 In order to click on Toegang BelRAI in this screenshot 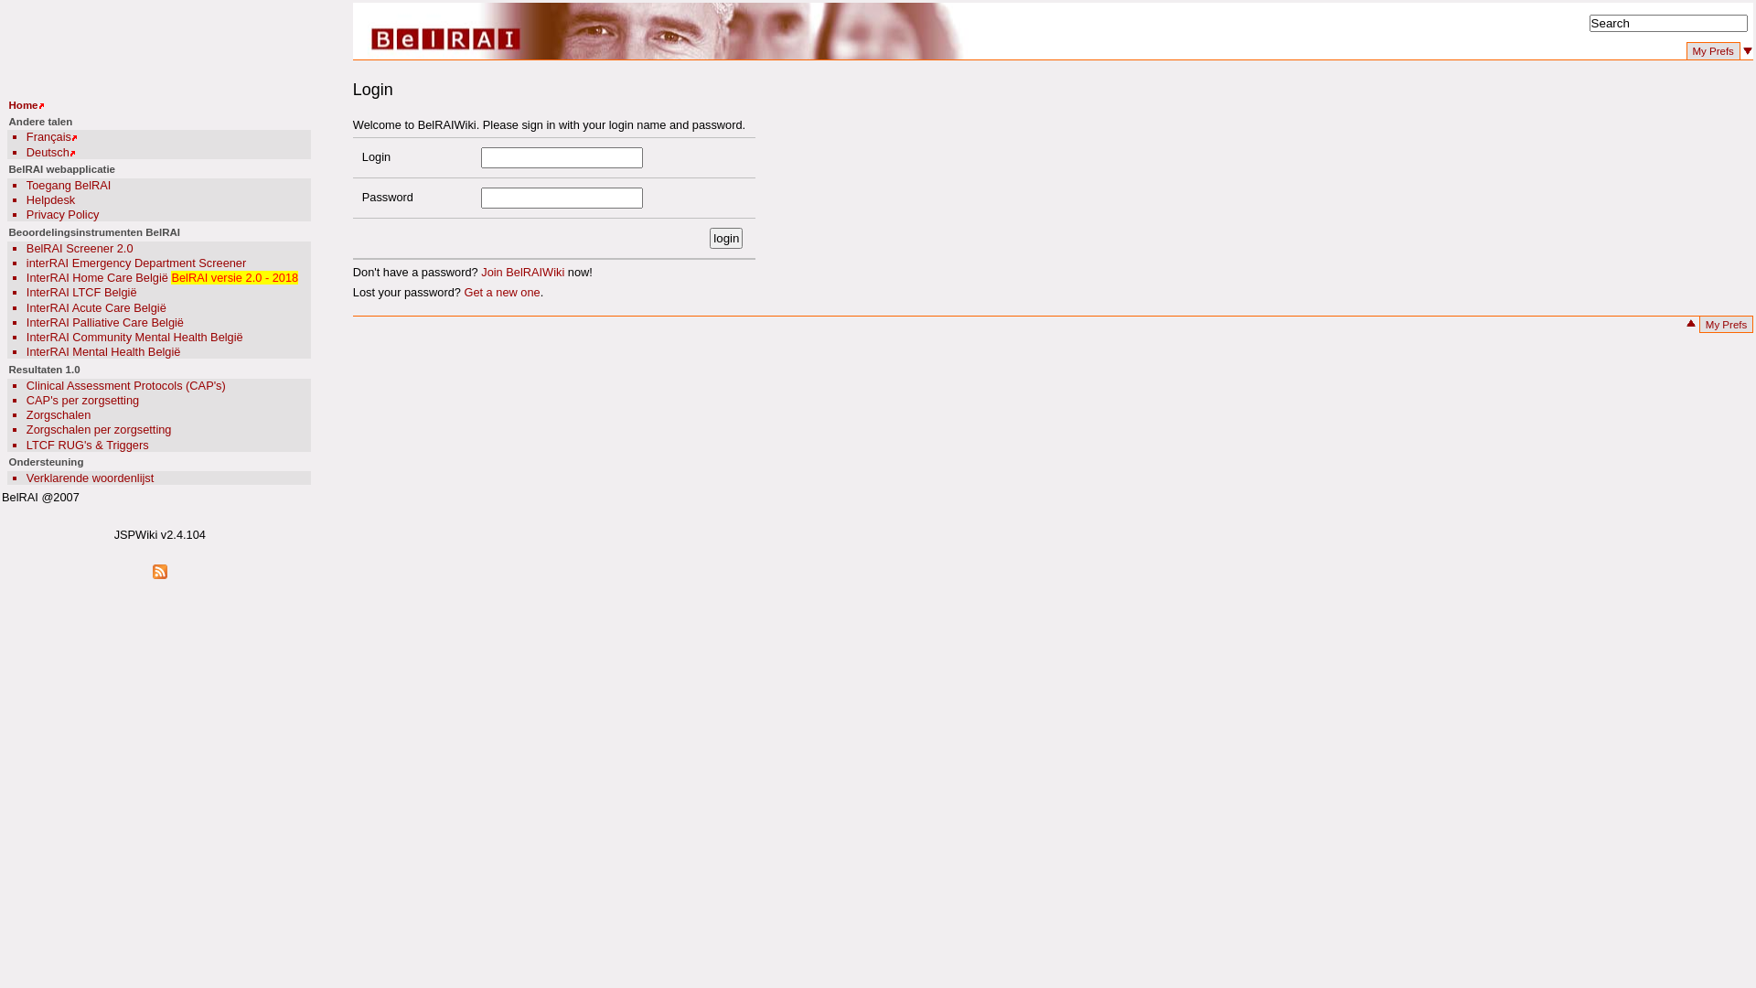, I will do `click(69, 185)`.